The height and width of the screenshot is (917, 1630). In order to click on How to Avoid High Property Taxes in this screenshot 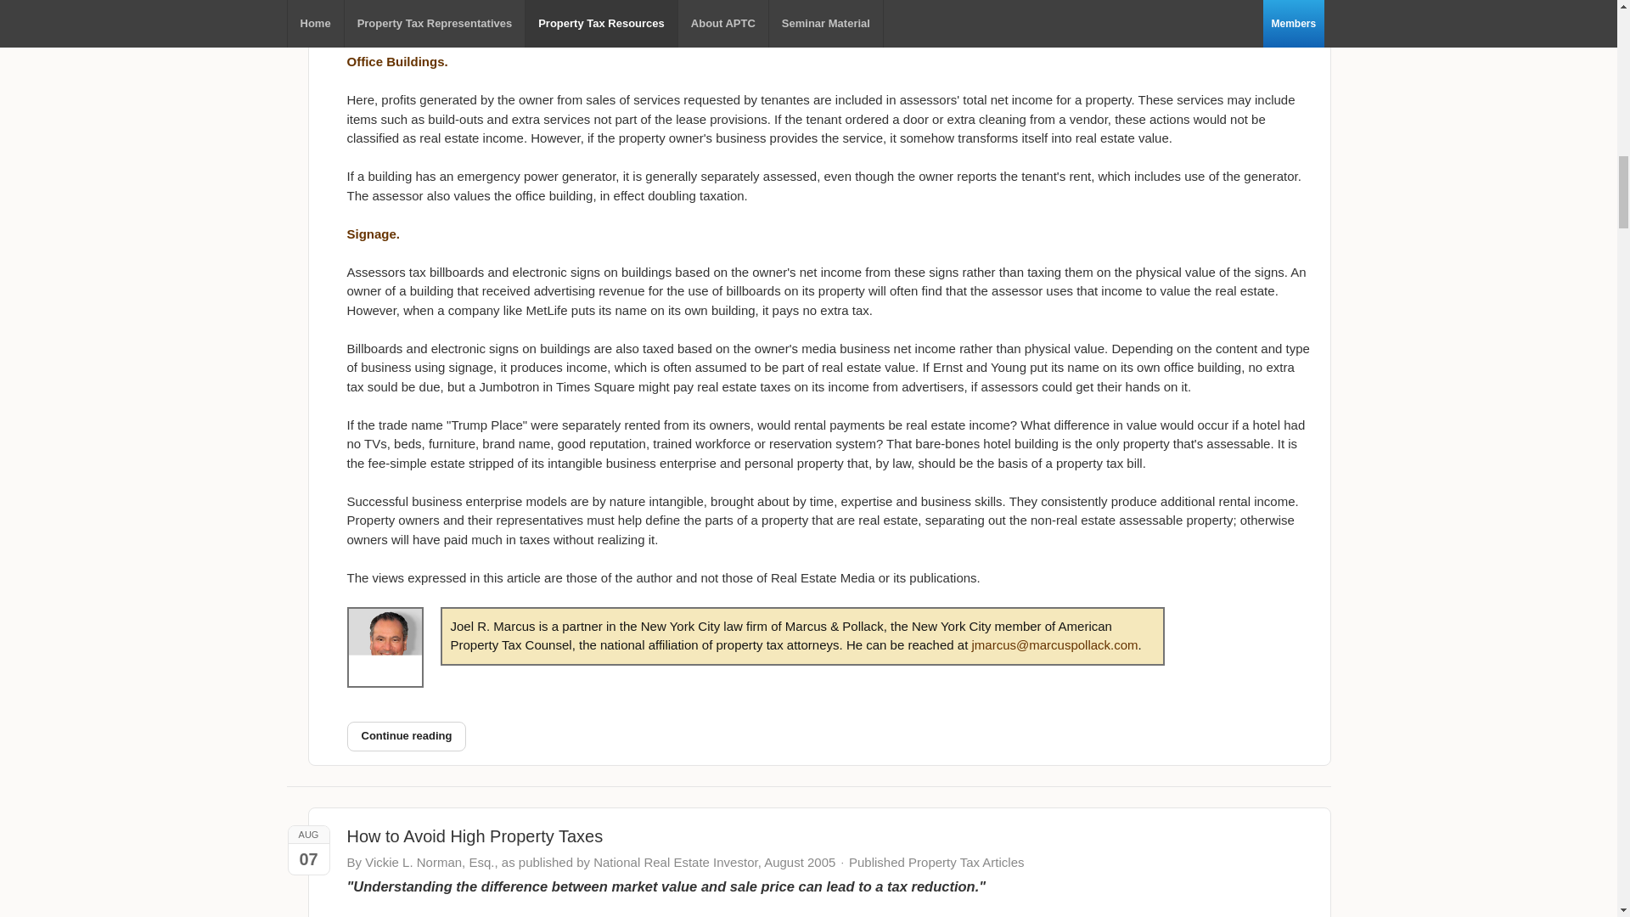, I will do `click(474, 835)`.